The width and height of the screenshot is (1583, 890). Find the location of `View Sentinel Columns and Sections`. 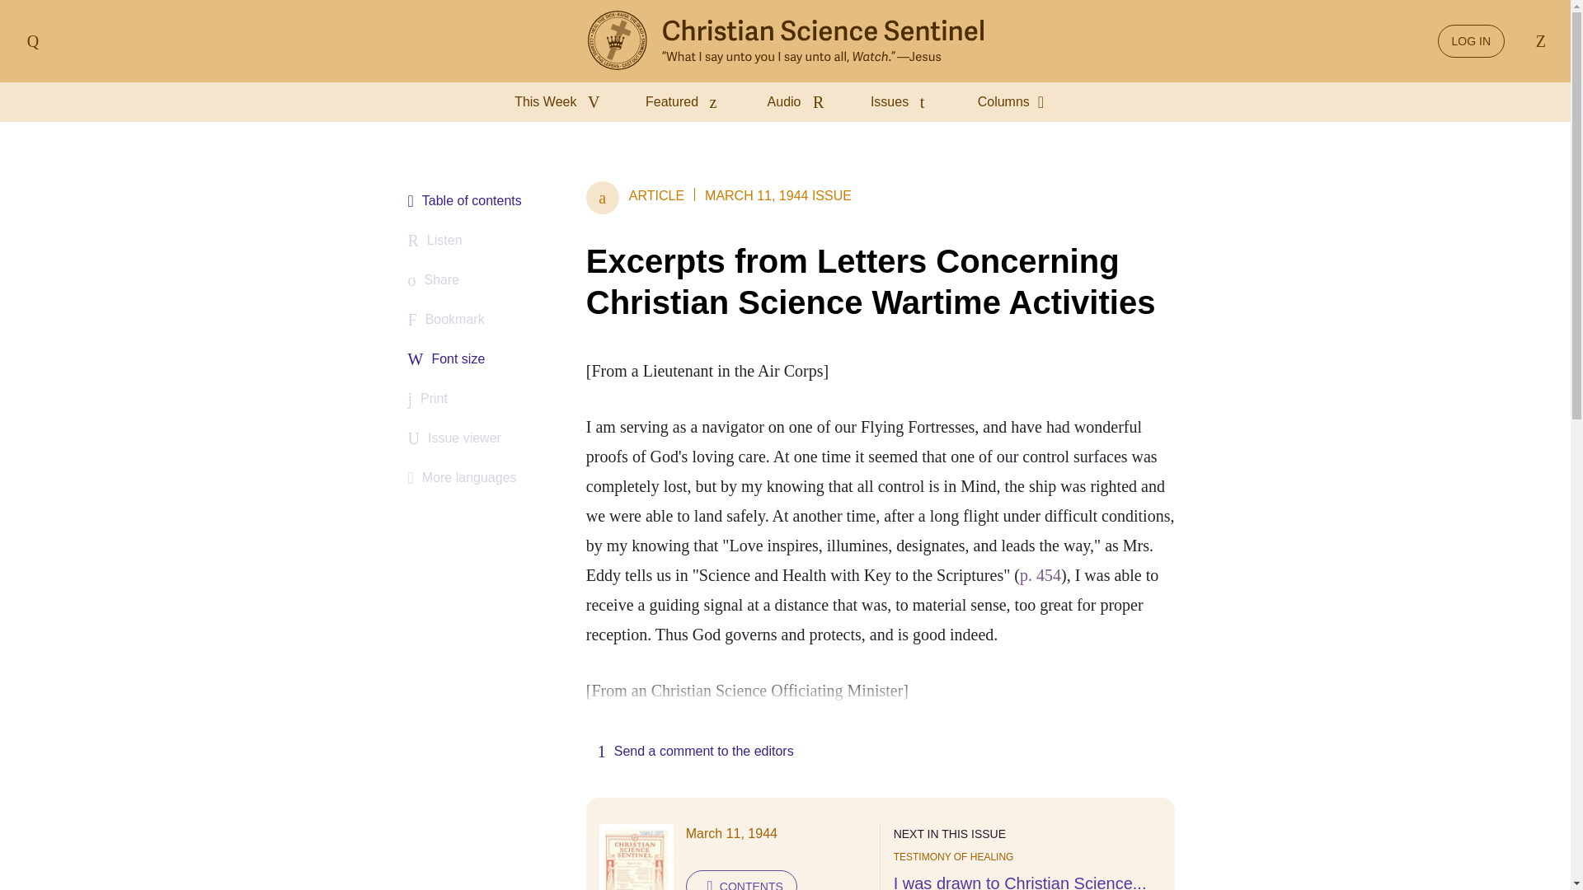

View Sentinel Columns and Sections is located at coordinates (1017, 102).